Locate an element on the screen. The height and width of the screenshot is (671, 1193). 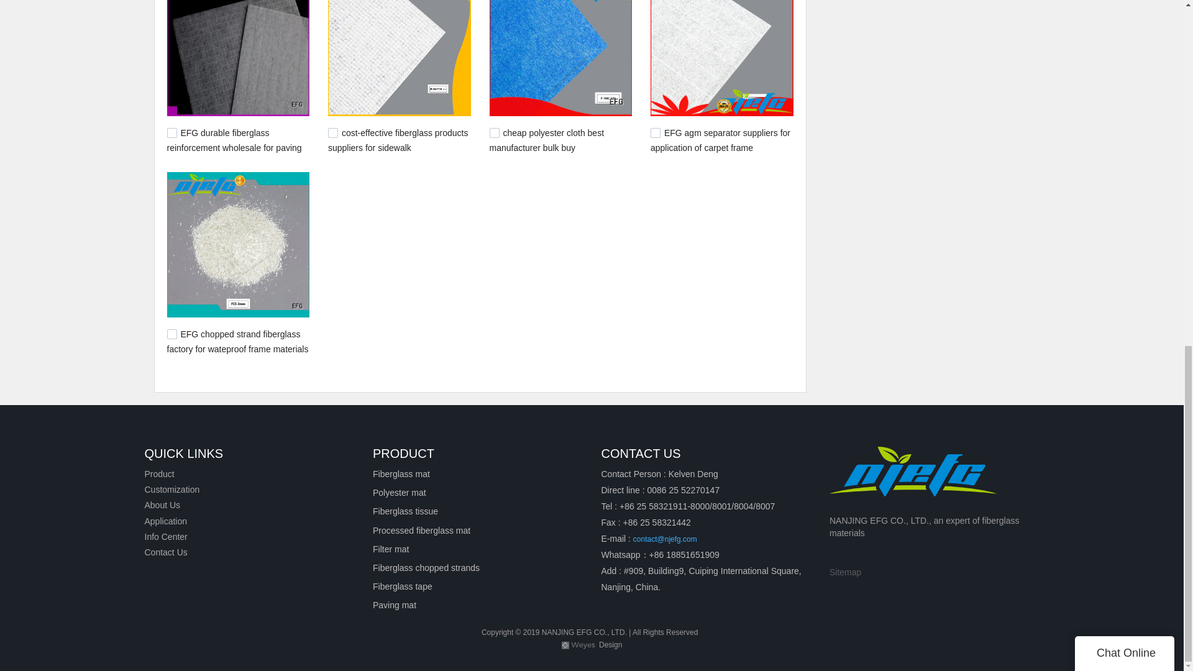
cost-effective fiberglass products suppliers for sidewalk is located at coordinates (398, 140).